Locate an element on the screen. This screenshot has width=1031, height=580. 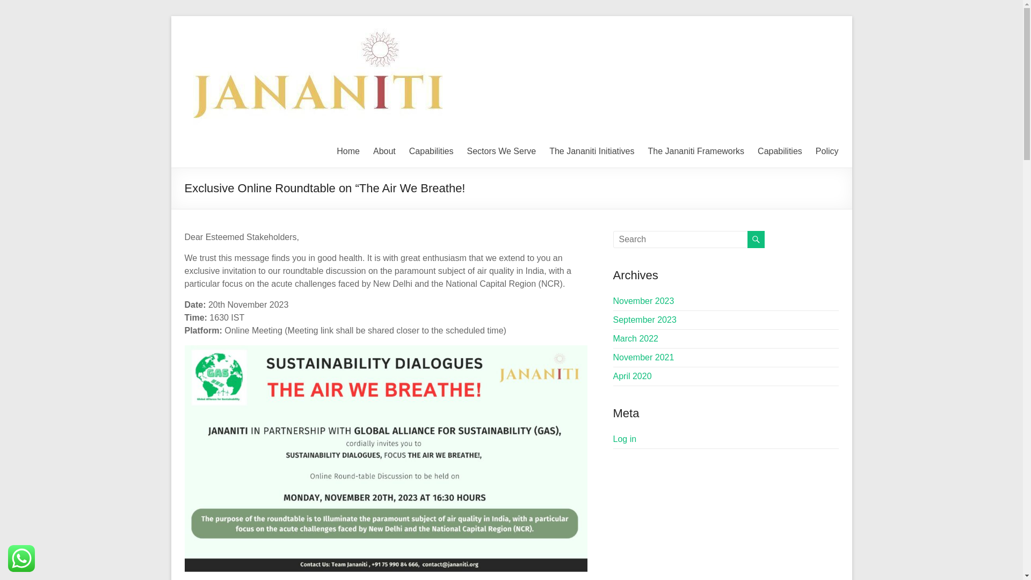
The Jananiti Frameworks is located at coordinates (696, 151).